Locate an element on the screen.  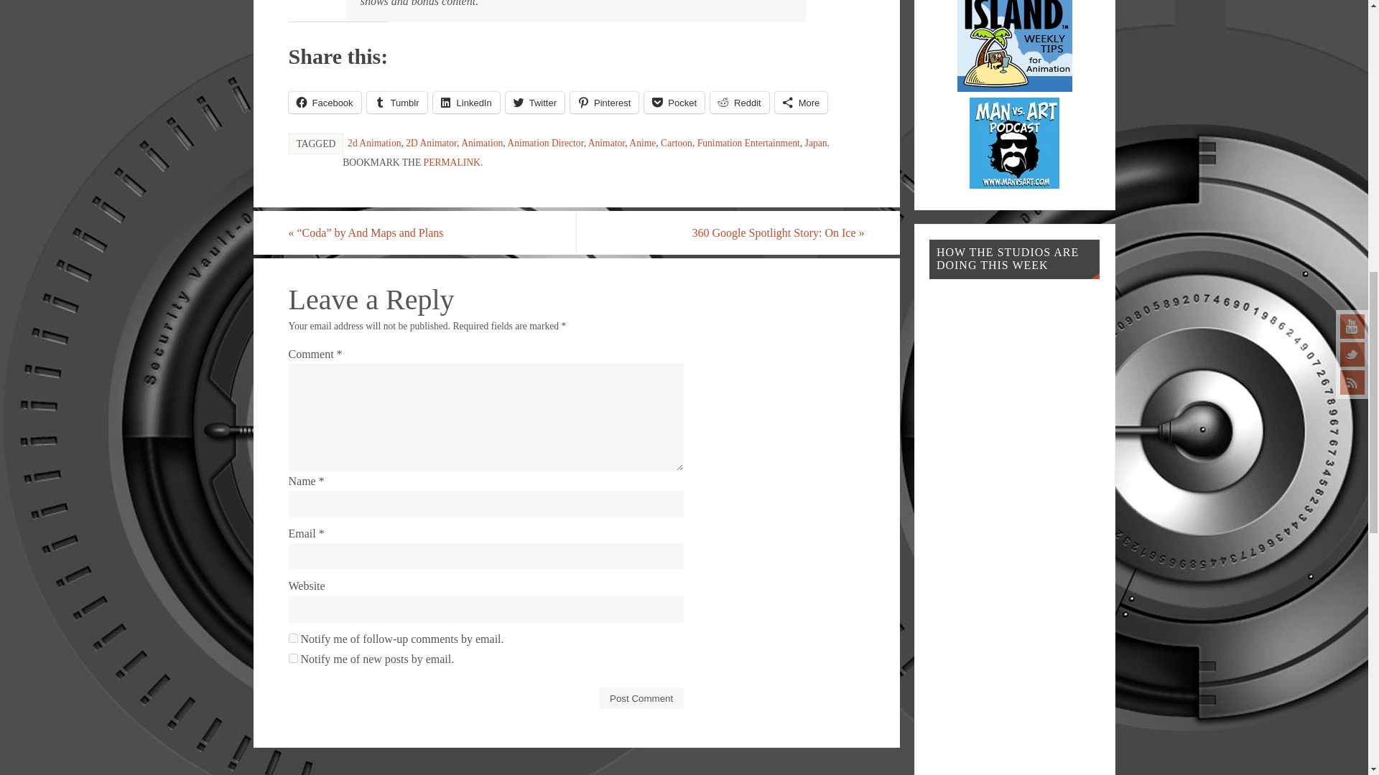
subscribe is located at coordinates (293, 659).